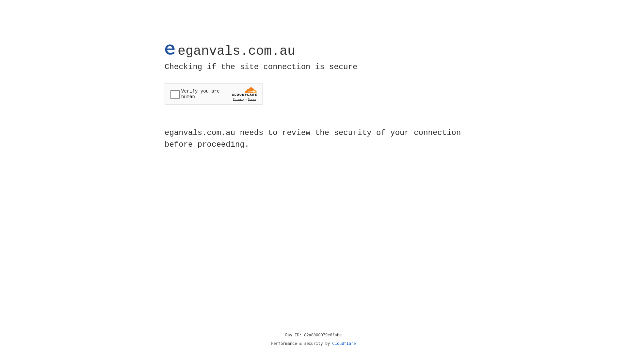 The image size is (627, 352). I want to click on Cloudflare, so click(344, 344).